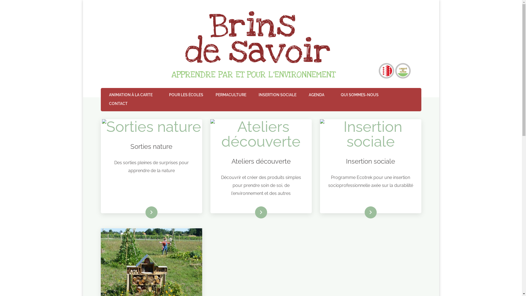 The width and height of the screenshot is (526, 296). I want to click on QUI SOMMES-NOUS, so click(360, 95).